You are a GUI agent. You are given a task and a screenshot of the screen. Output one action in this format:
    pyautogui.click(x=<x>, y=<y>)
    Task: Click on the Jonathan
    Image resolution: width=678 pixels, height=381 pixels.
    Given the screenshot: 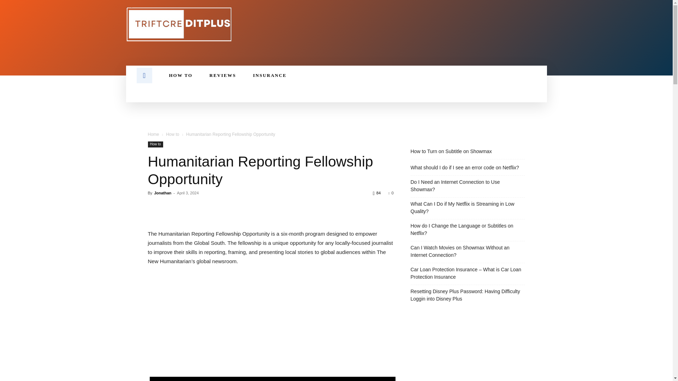 What is the action you would take?
    pyautogui.click(x=162, y=193)
    